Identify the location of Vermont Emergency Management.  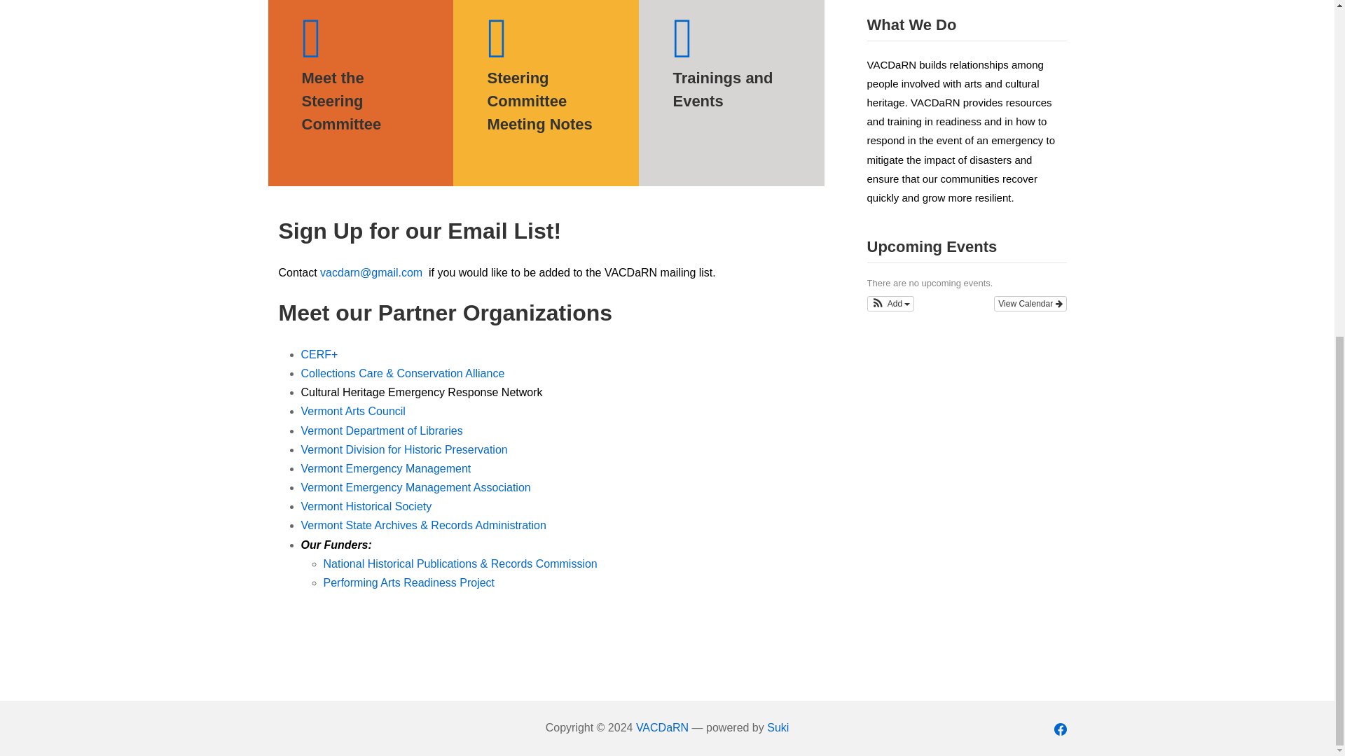
(387, 468).